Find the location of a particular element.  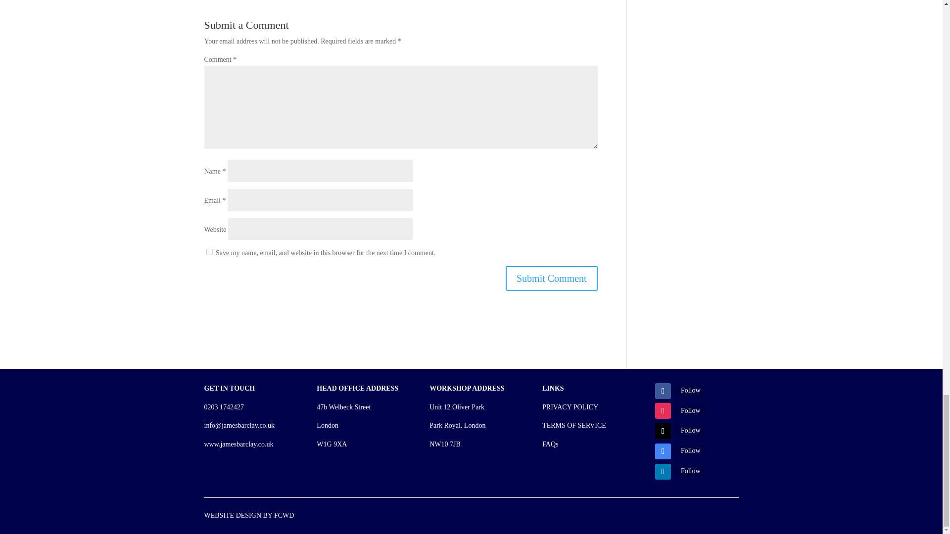

Follow on X is located at coordinates (663, 431).